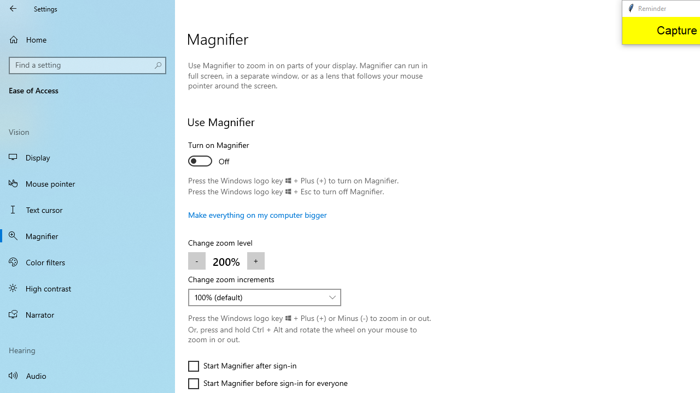 The width and height of the screenshot is (700, 393). I want to click on Turn on Magnifier, so click(229, 155).